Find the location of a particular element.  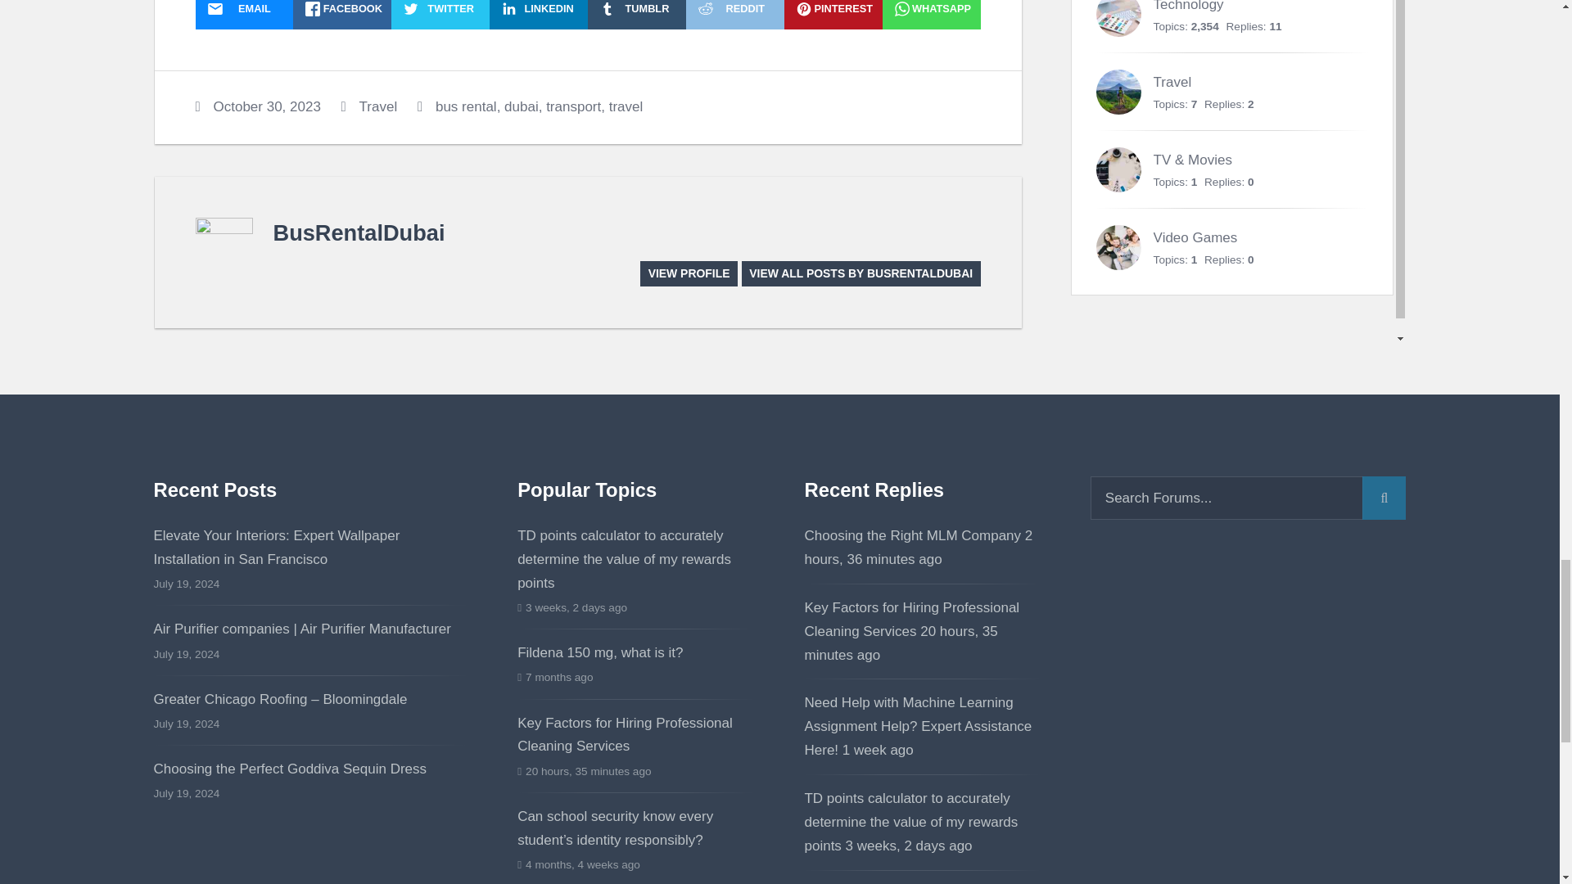

LINKEDIN is located at coordinates (539, 15).